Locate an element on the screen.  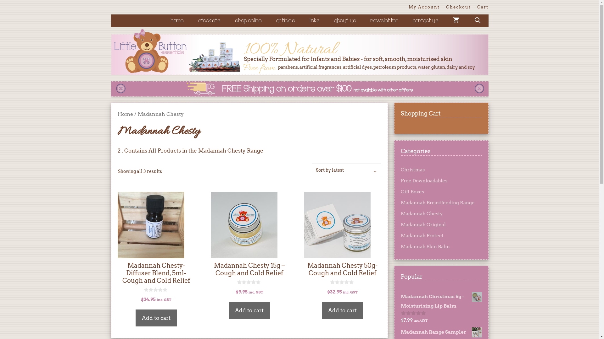
Cart is located at coordinates (483, 7).